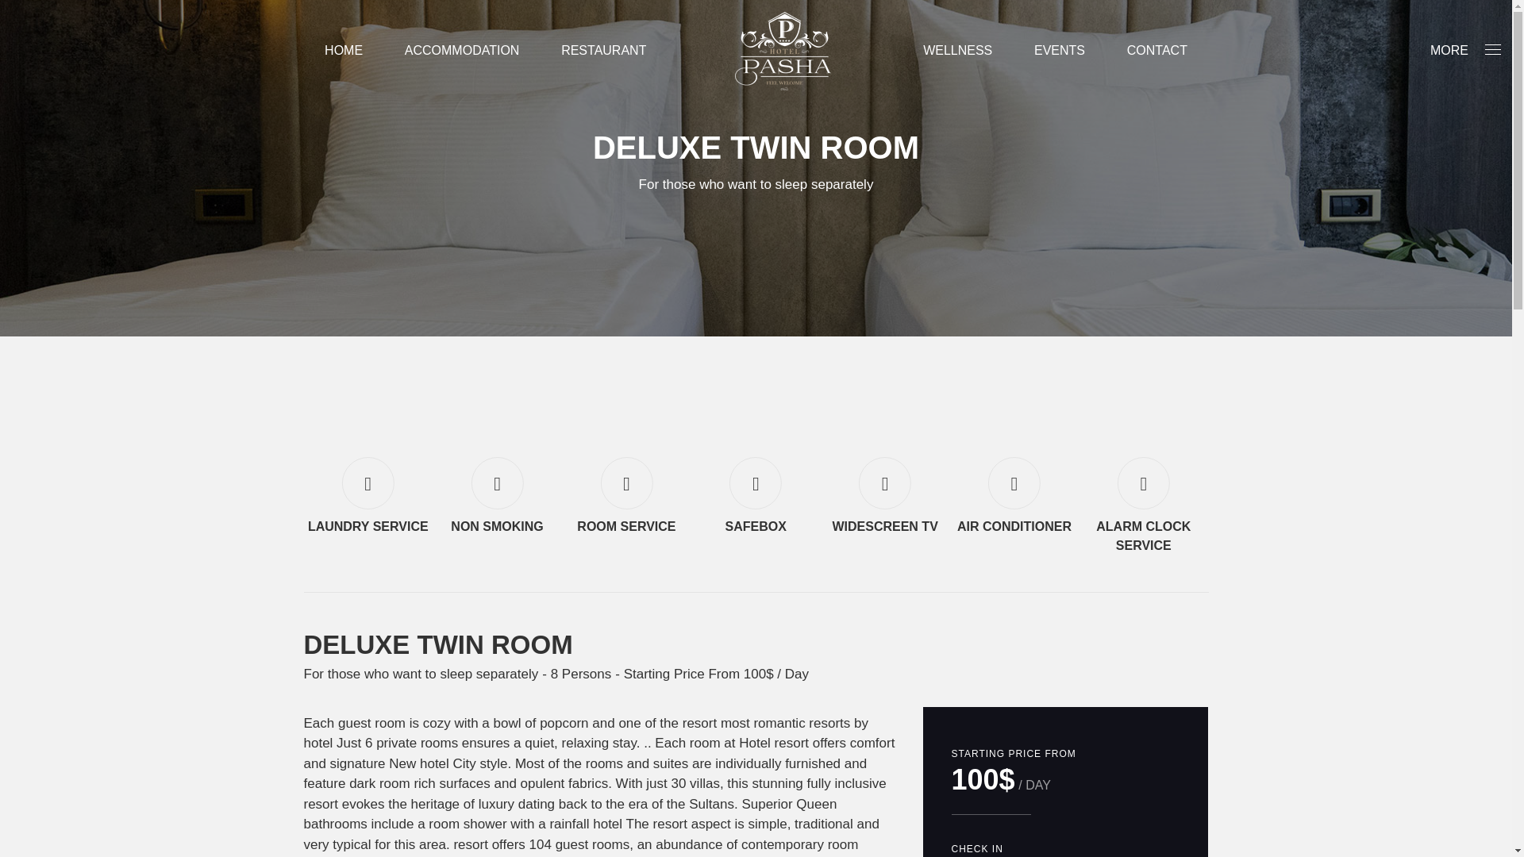 The width and height of the screenshot is (1524, 857). What do you see at coordinates (603, 51) in the screenshot?
I see `RESTAURANT` at bounding box center [603, 51].